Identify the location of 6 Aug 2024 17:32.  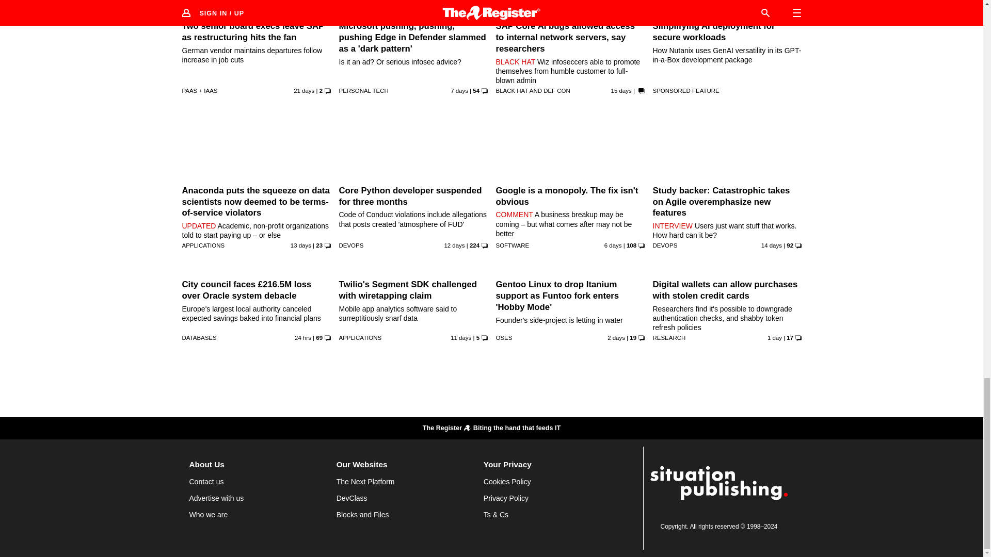
(621, 91).